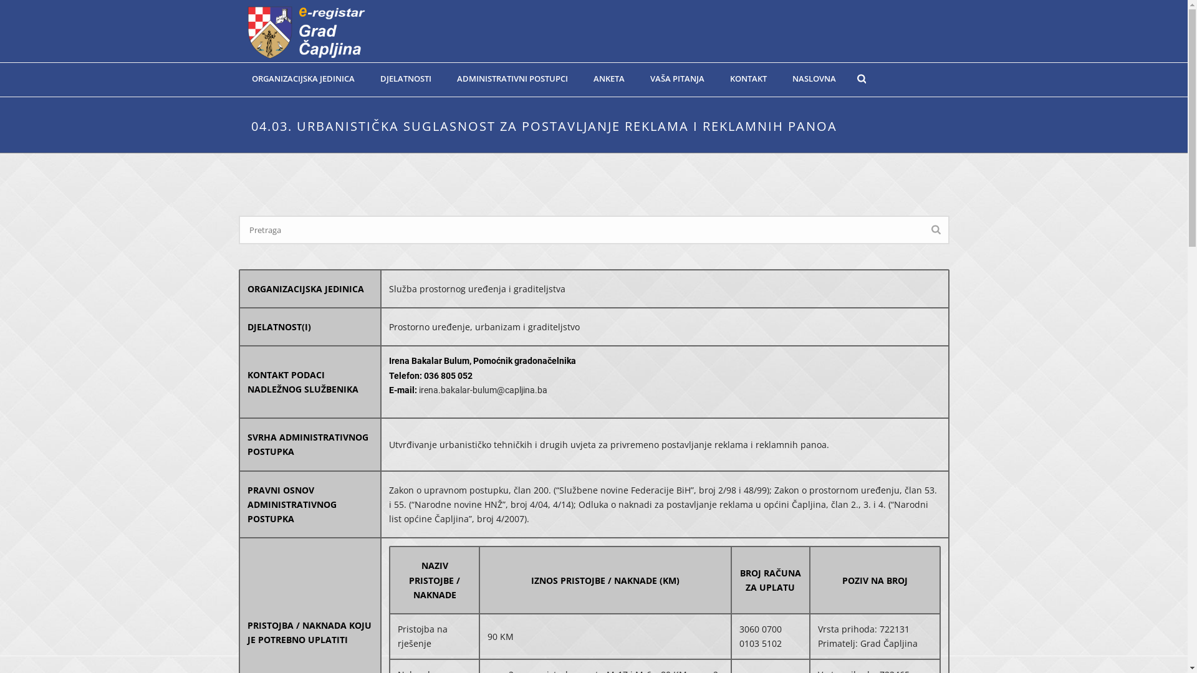 This screenshot has width=1197, height=673. I want to click on ADMINISTRATIVNI POSTUPCI, so click(512, 79).